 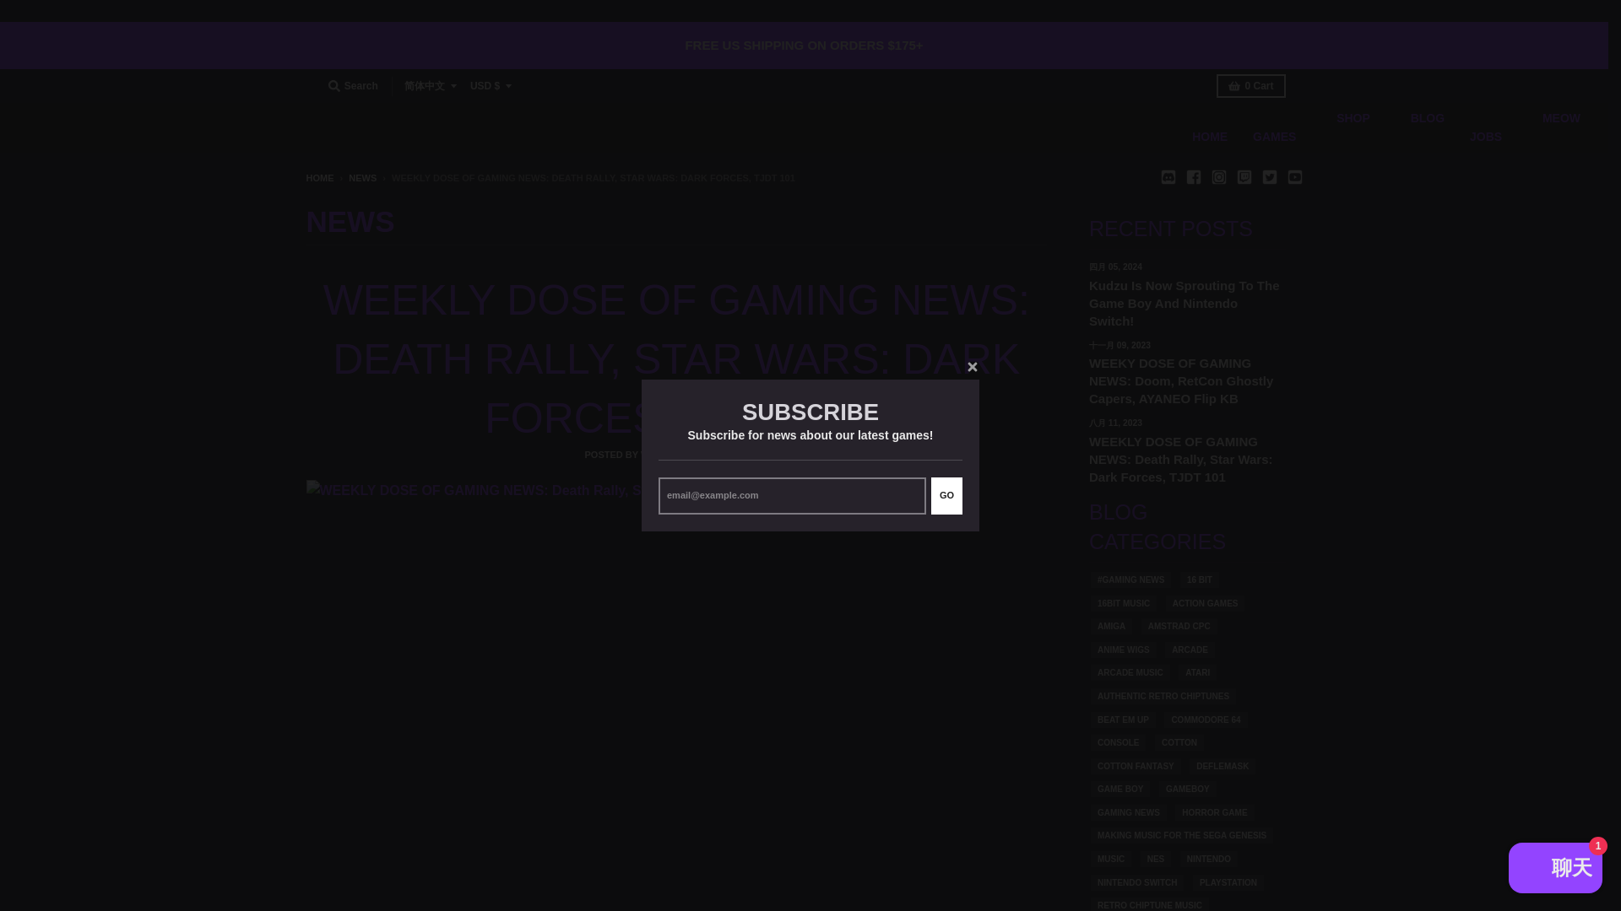 I want to click on BLOG, so click(x=1420, y=128).